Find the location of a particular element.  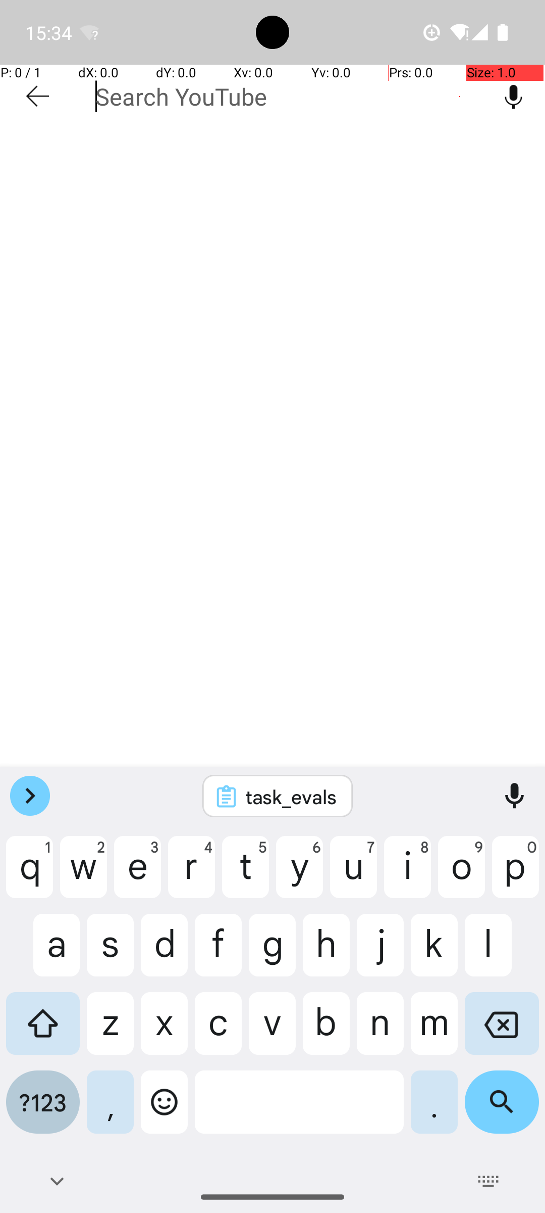

Search YouTube is located at coordinates (289, 97).